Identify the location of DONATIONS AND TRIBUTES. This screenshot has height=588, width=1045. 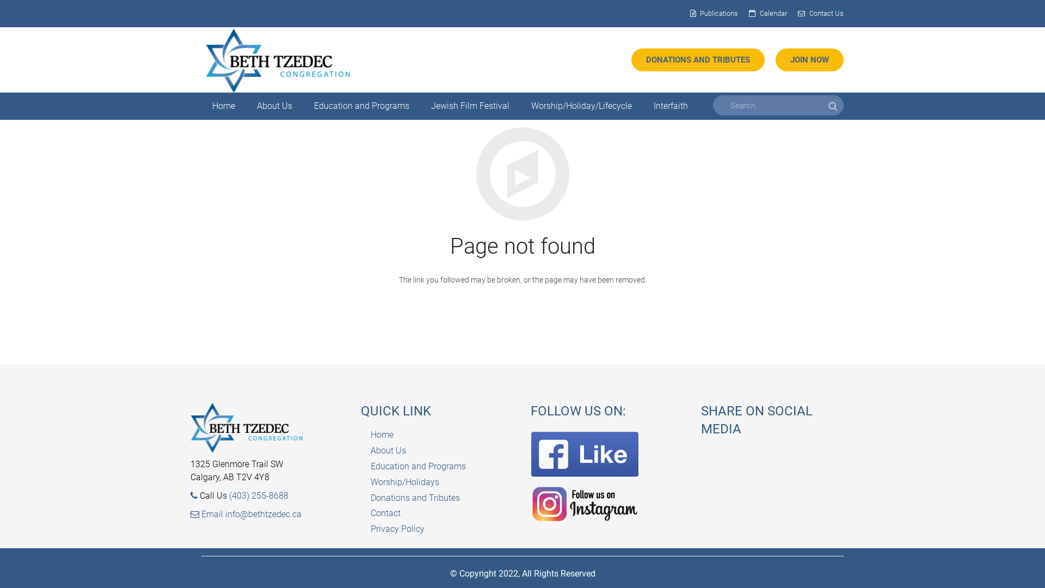
(698, 60).